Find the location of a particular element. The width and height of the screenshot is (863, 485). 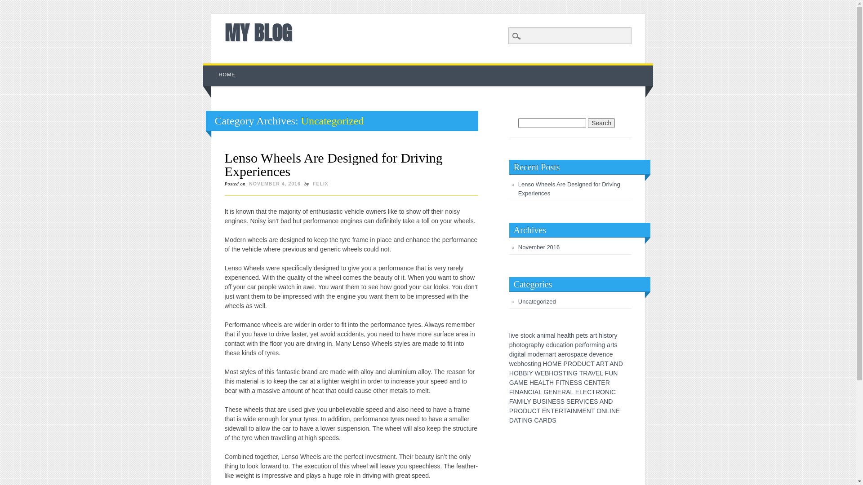

E is located at coordinates (598, 373).